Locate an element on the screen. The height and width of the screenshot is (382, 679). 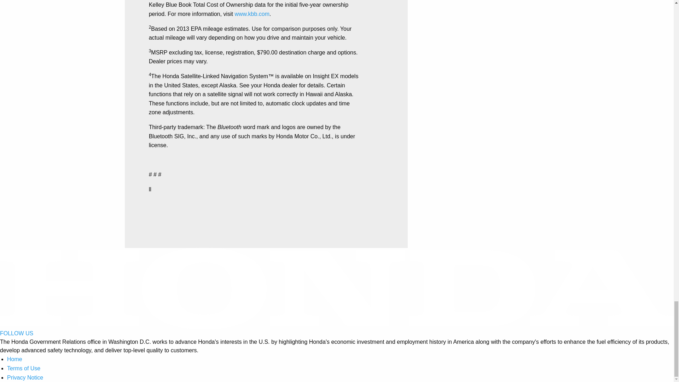
Home is located at coordinates (14, 359).